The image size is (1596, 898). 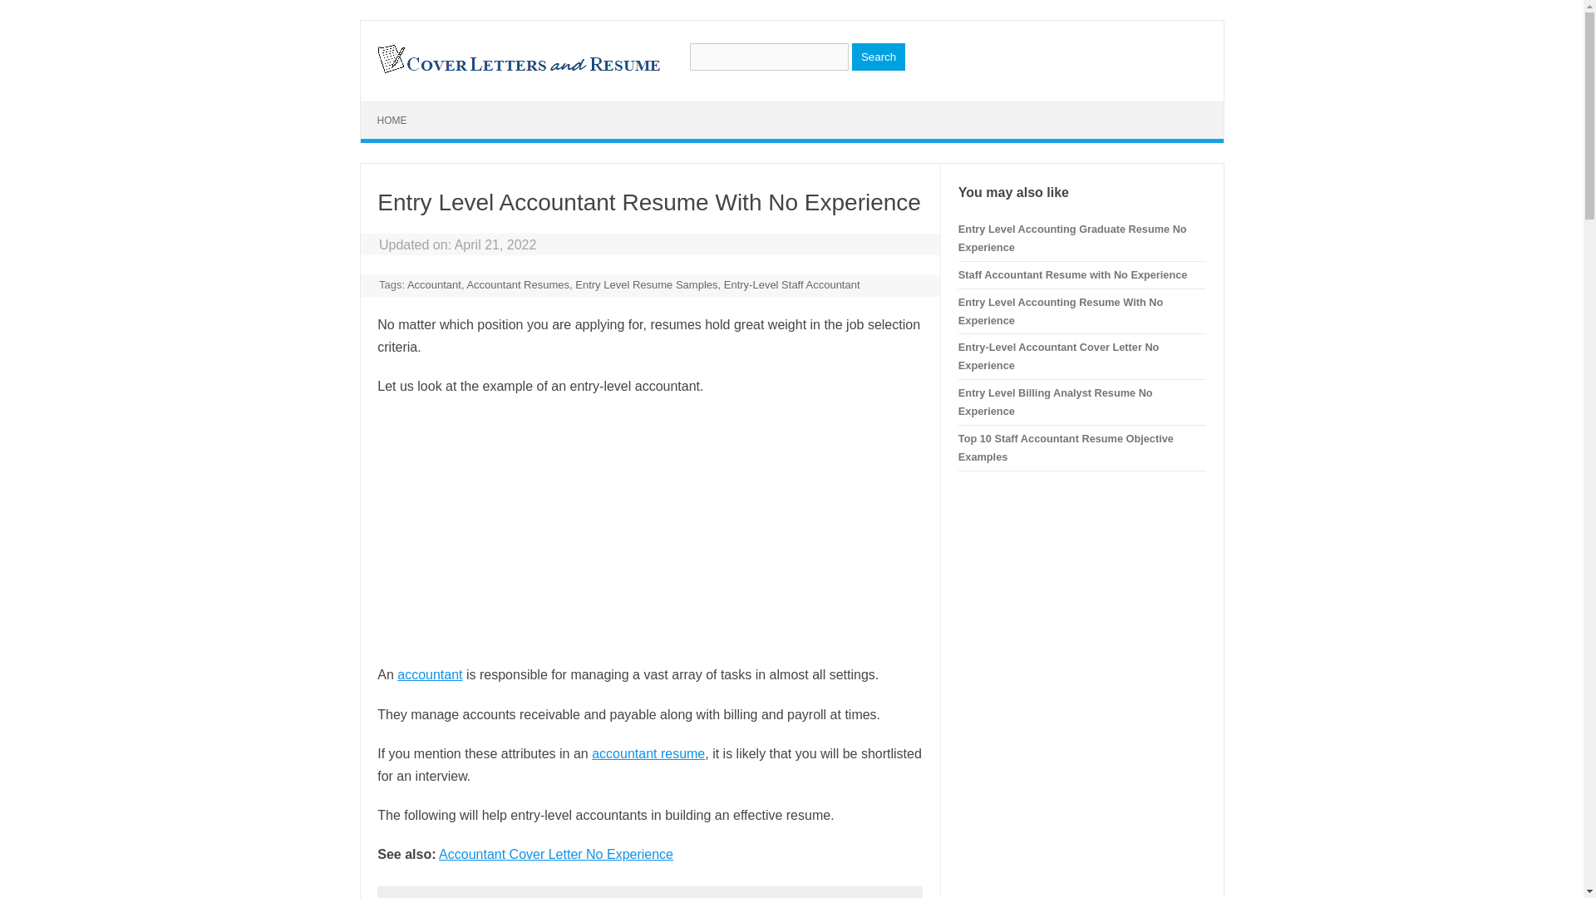 What do you see at coordinates (556, 854) in the screenshot?
I see `Accountant Cover Letter No Experience` at bounding box center [556, 854].